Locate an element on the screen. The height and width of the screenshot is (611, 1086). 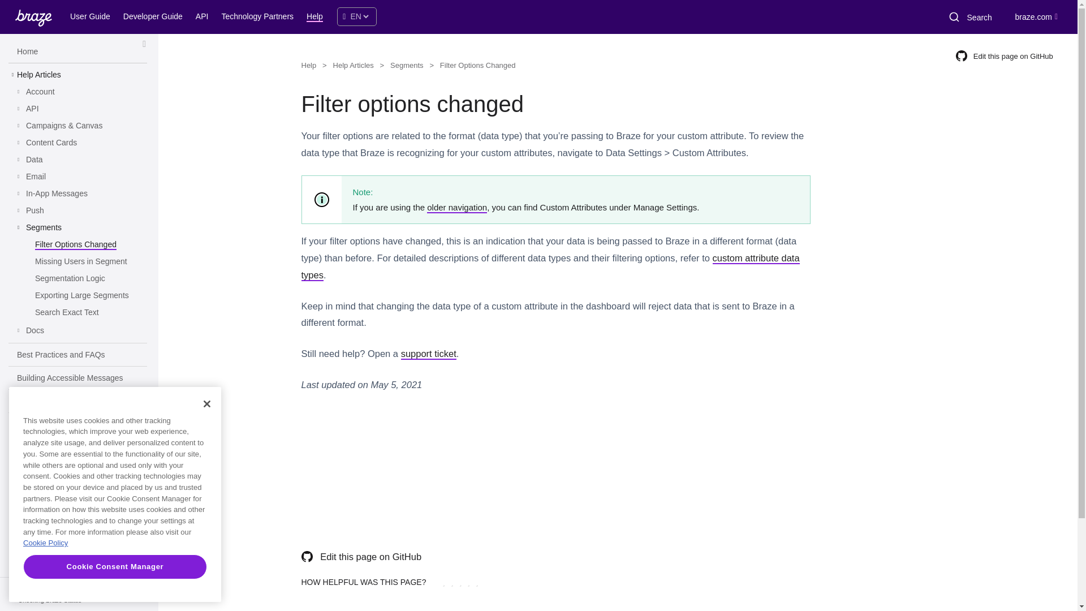
Very Helpful is located at coordinates (477, 582).